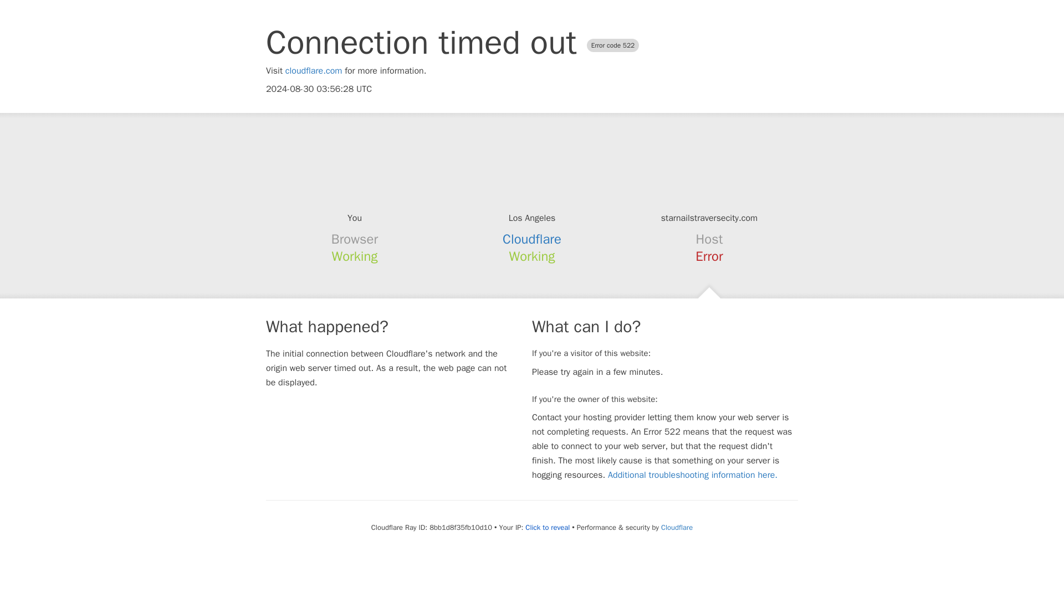 This screenshot has height=598, width=1064. What do you see at coordinates (693, 475) in the screenshot?
I see `Additional troubleshooting information here.` at bounding box center [693, 475].